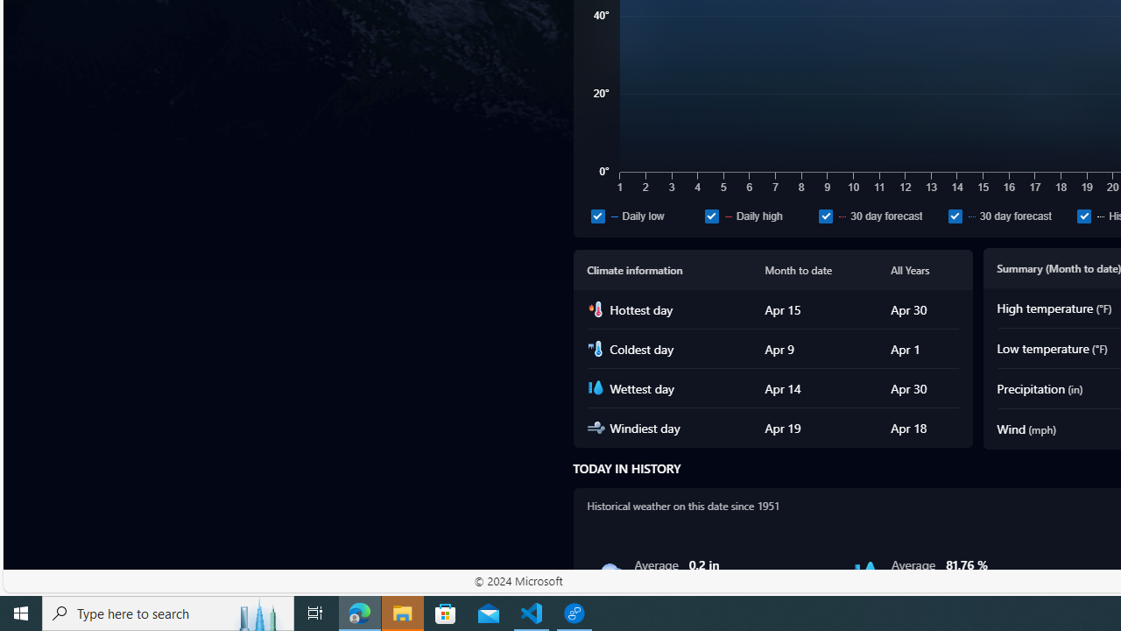  Describe the element at coordinates (645, 216) in the screenshot. I see `Daily low` at that location.